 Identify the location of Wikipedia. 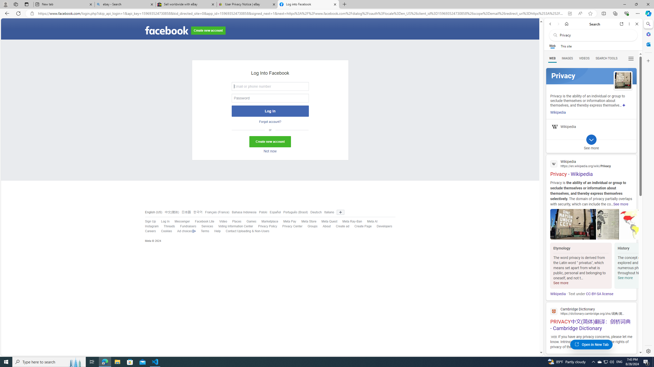
(558, 294).